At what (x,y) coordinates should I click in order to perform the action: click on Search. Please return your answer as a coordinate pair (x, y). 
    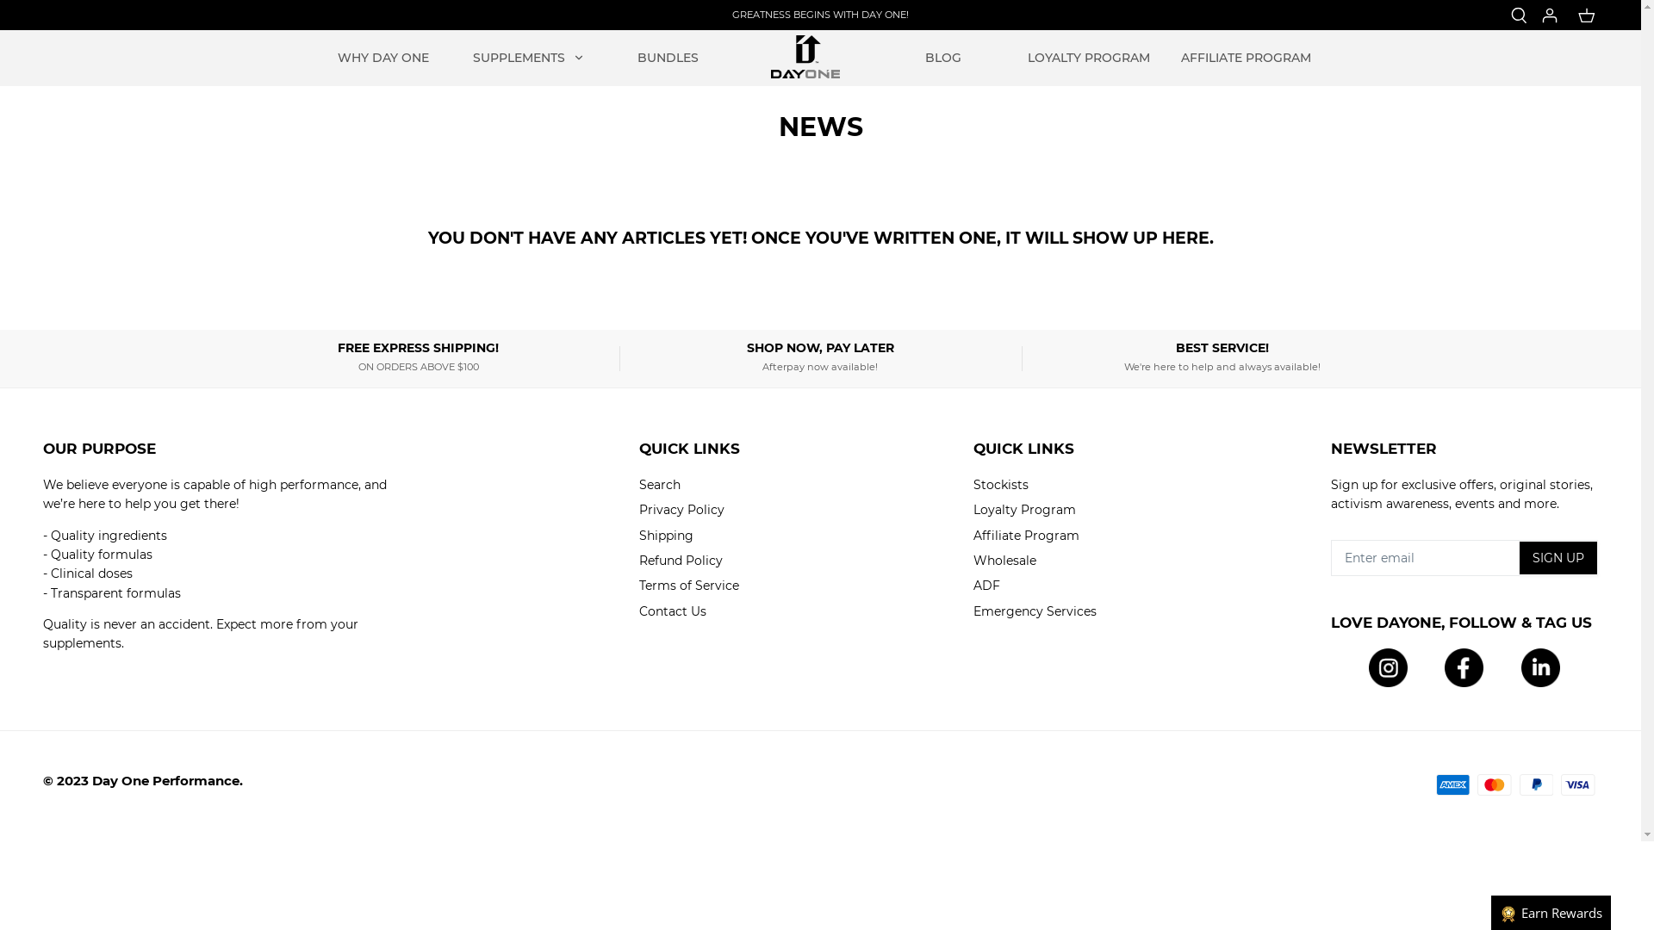
    Looking at the image, I should click on (660, 485).